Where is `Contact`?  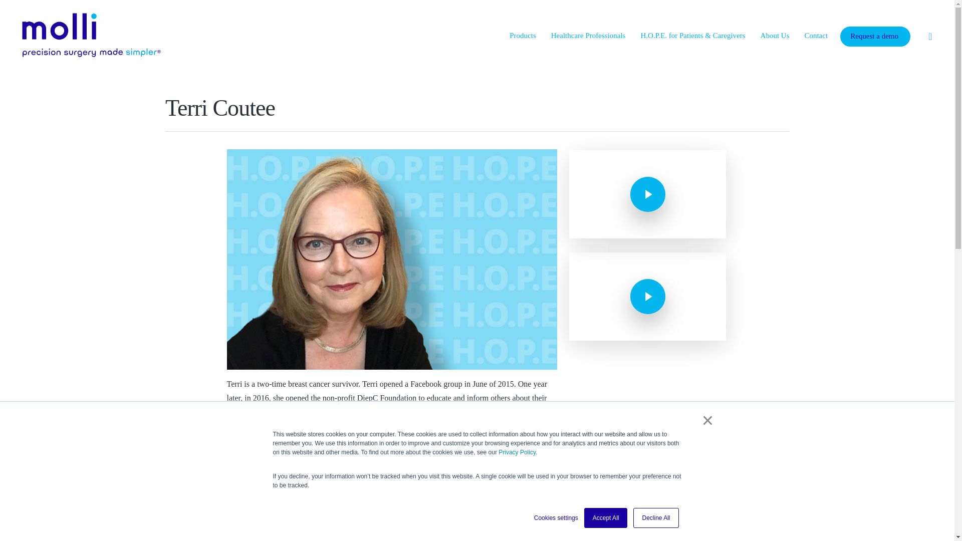
Contact is located at coordinates (816, 36).